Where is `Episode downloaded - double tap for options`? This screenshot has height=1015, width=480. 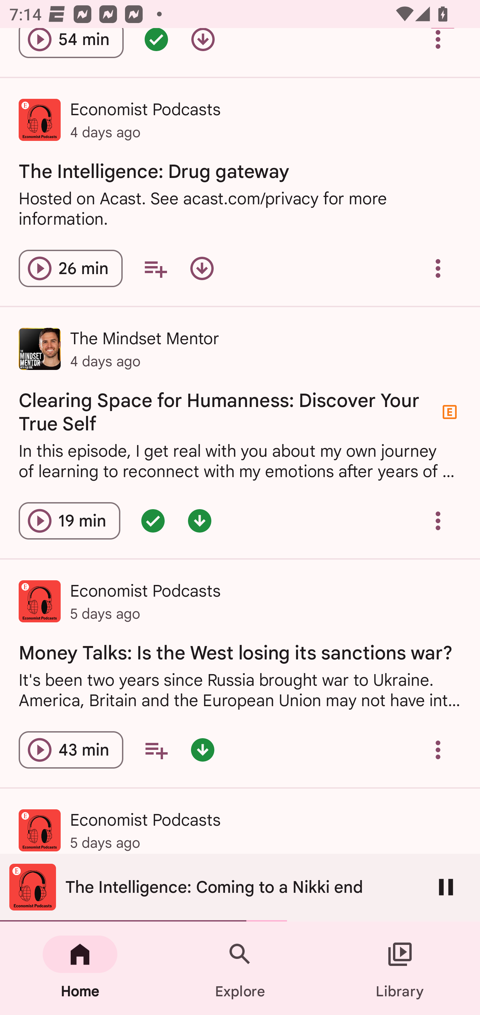 Episode downloaded - double tap for options is located at coordinates (203, 749).